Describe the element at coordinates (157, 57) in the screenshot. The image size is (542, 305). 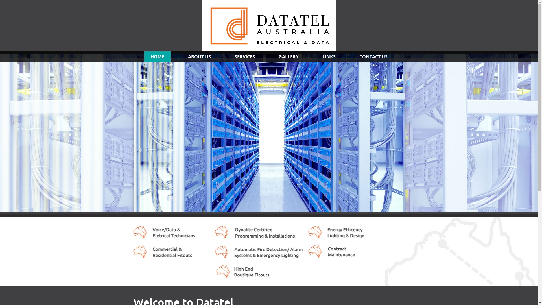
I see `HOME` at that location.